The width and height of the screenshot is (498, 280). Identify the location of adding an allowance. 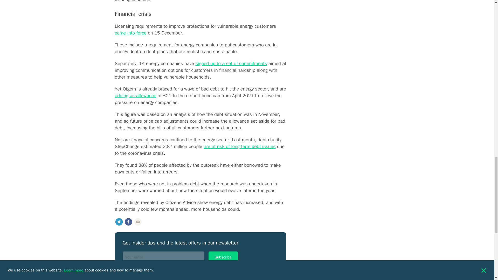
(135, 95).